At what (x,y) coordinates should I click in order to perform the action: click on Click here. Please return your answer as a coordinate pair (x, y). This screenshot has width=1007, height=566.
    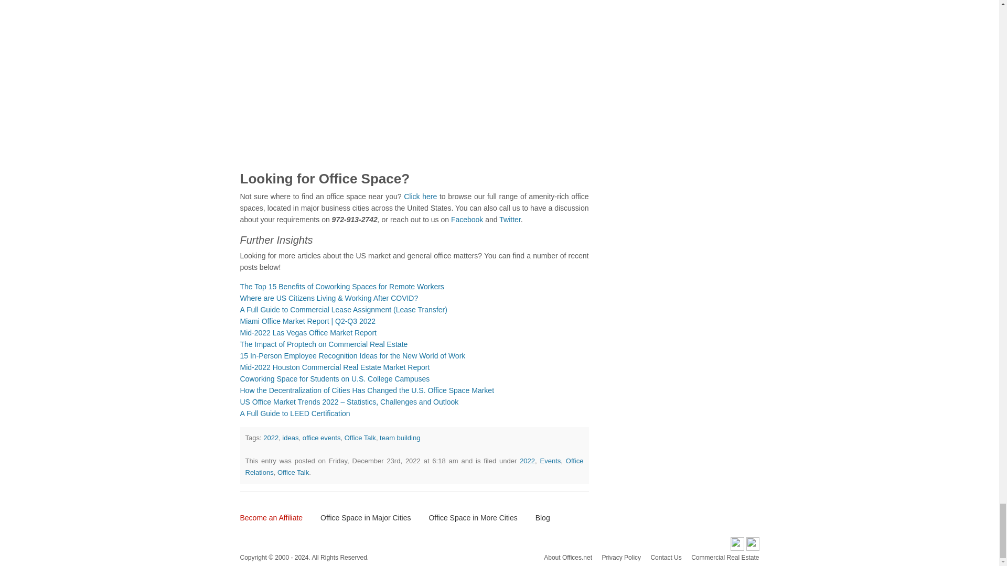
    Looking at the image, I should click on (420, 197).